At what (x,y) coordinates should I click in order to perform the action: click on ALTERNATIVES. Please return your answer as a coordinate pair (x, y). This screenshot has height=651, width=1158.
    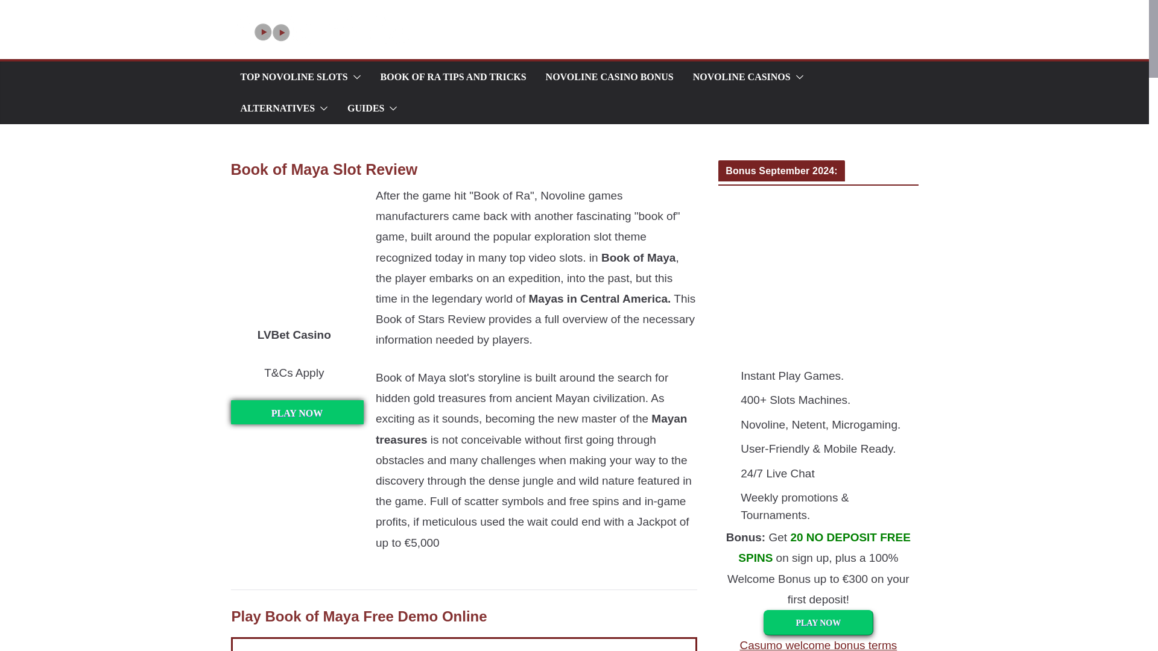
    Looking at the image, I should click on (277, 108).